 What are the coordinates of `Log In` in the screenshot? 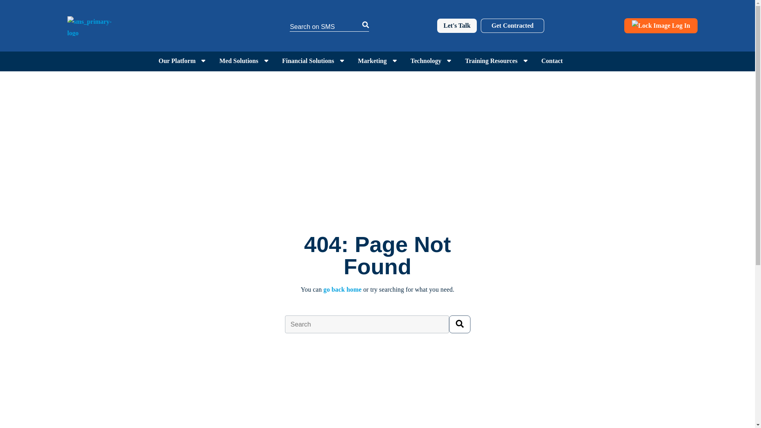 It's located at (661, 26).